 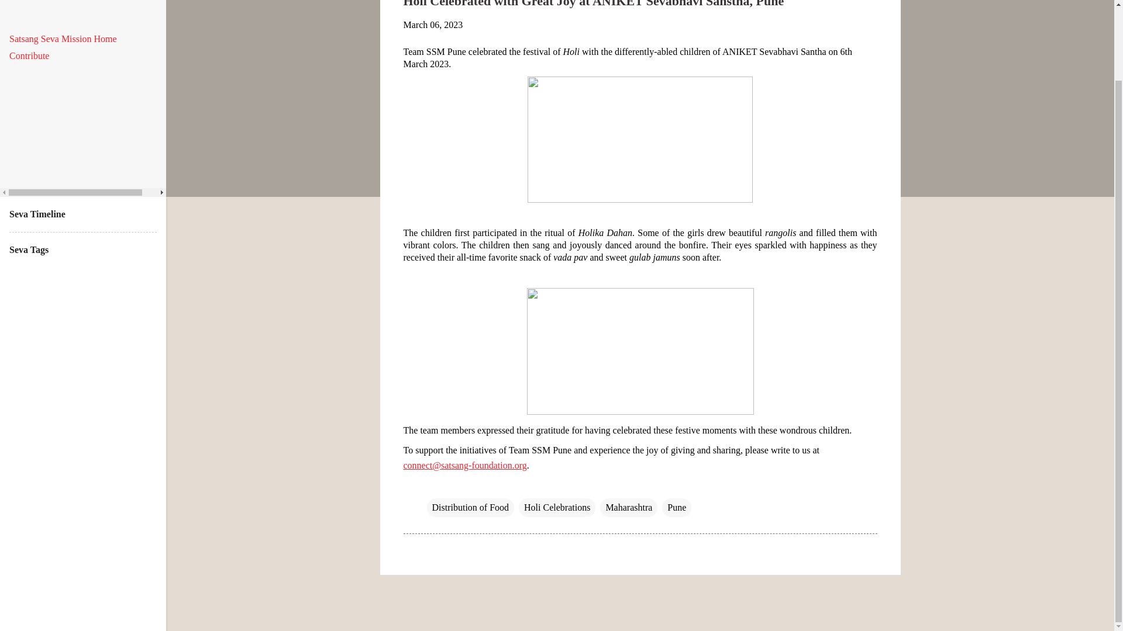 I want to click on Satsang Seva Mission Home, so click(x=63, y=39).